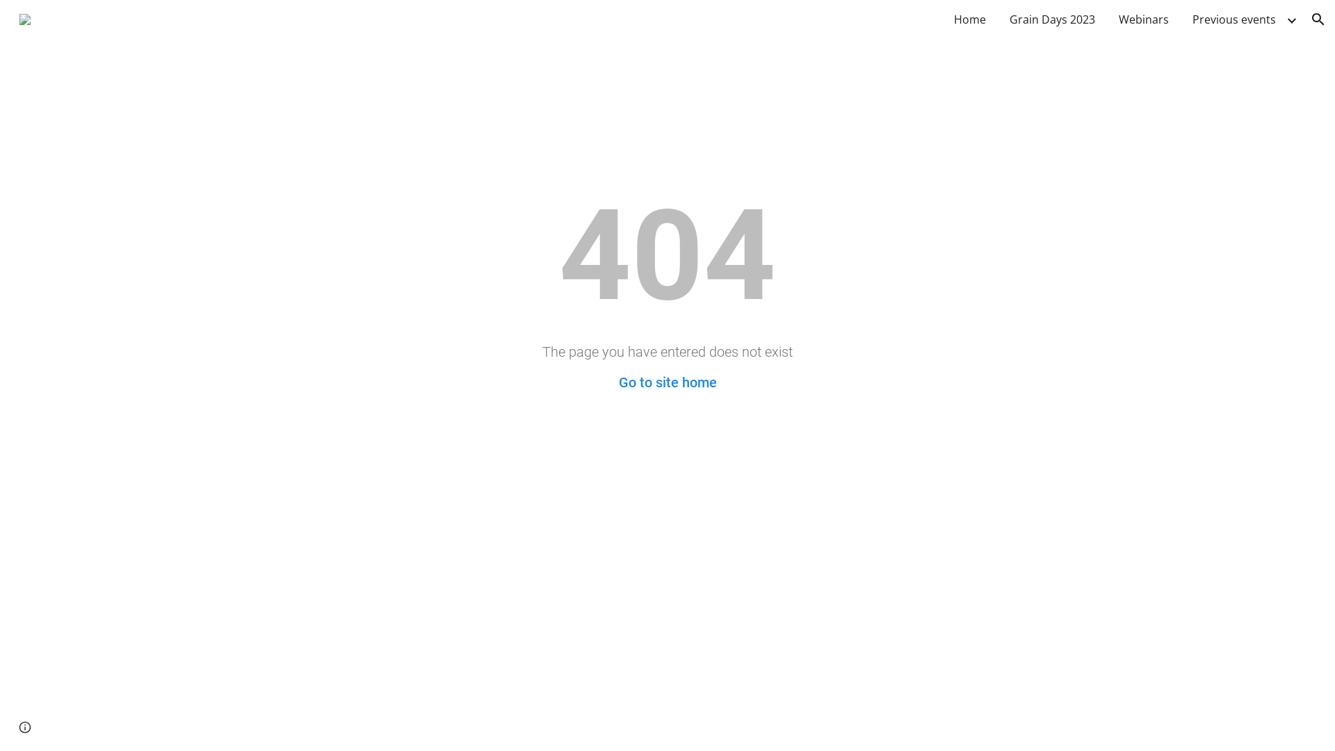  Describe the element at coordinates (1053, 19) in the screenshot. I see `Grain Days 2023` at that location.